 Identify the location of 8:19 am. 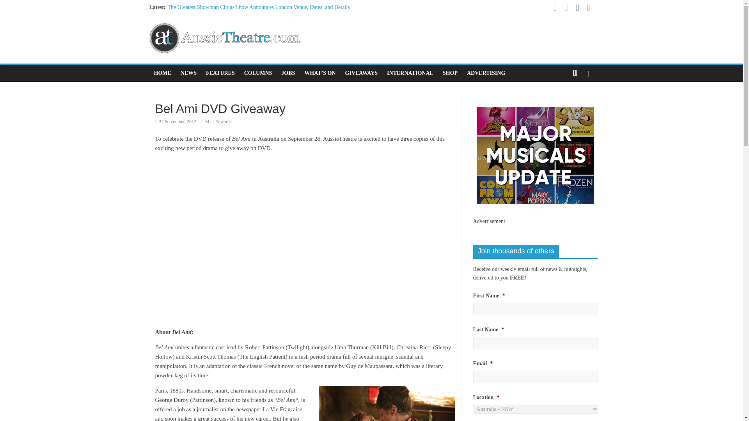
(176, 121).